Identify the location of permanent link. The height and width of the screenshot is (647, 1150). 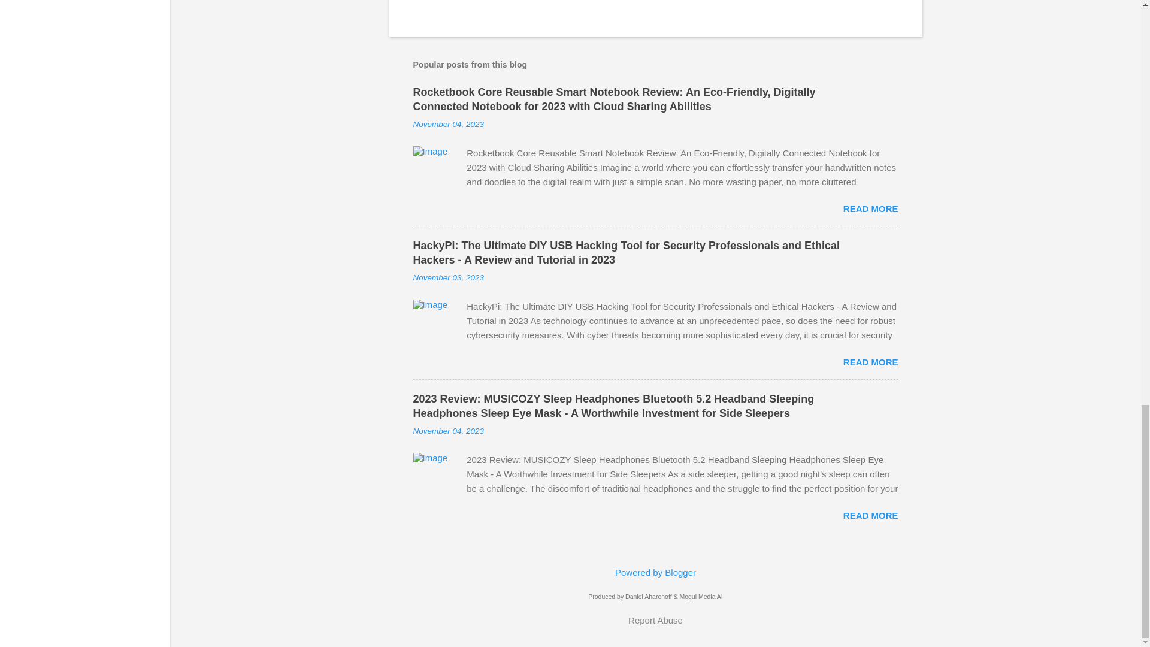
(448, 123).